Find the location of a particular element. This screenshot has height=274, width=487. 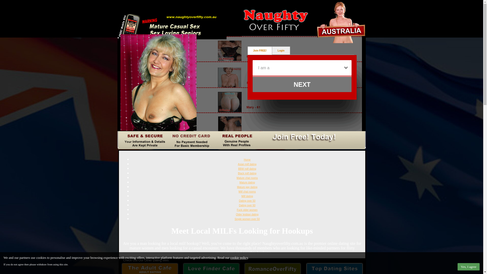

Single women over 50 is located at coordinates (247, 219).